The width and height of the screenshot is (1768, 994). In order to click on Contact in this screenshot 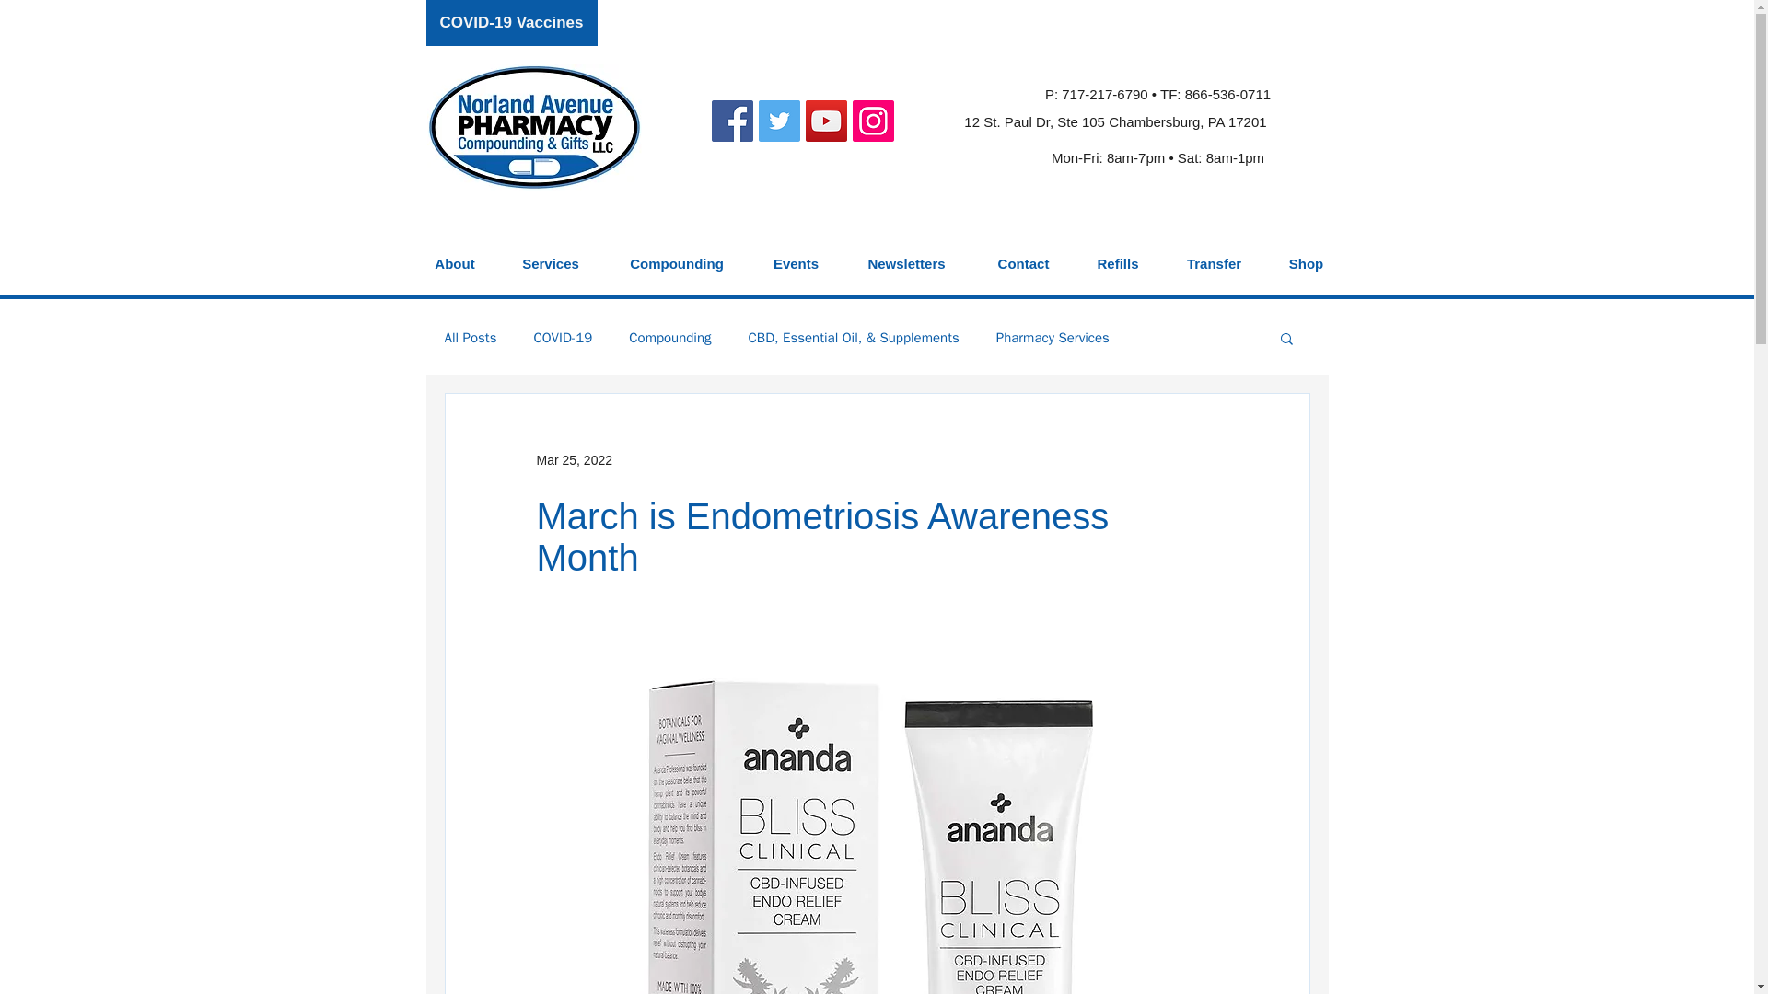, I will do `click(1024, 255)`.